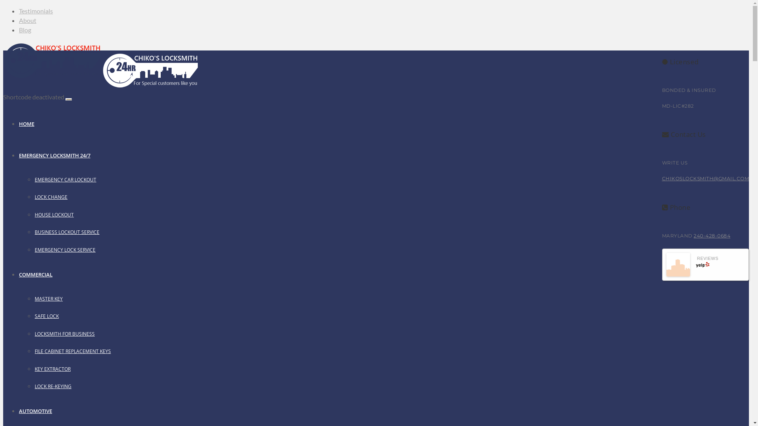 Image resolution: width=758 pixels, height=426 pixels. Describe the element at coordinates (65, 250) in the screenshot. I see `EMERGENCY LOCK SERVICE` at that location.